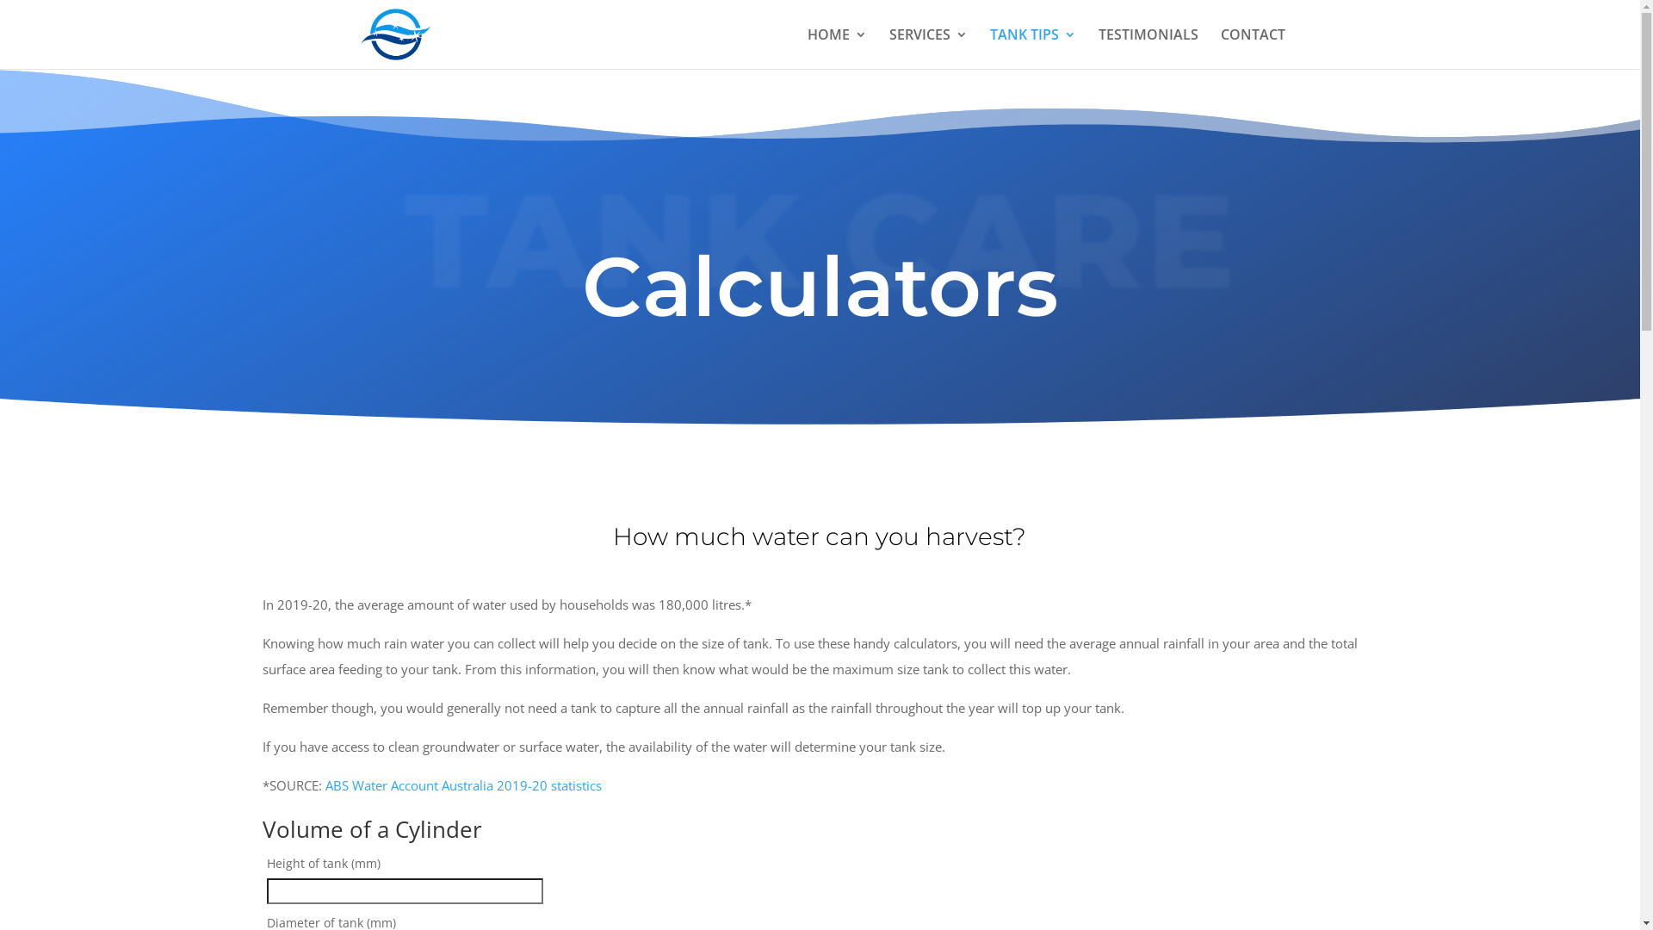  What do you see at coordinates (1148, 48) in the screenshot?
I see `TESTIMONIALS` at bounding box center [1148, 48].